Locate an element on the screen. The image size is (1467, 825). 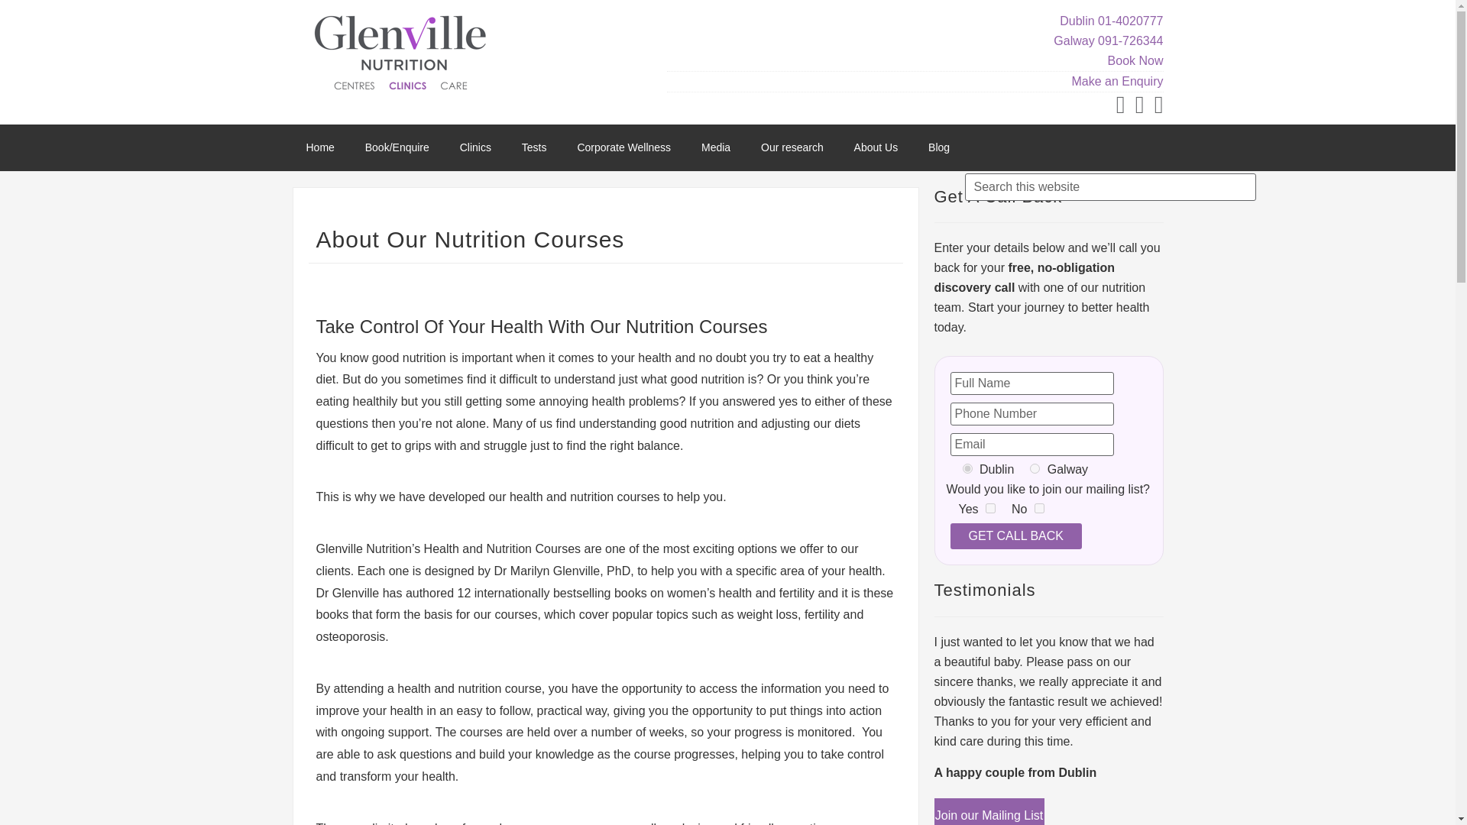
Tests is located at coordinates (533, 147).